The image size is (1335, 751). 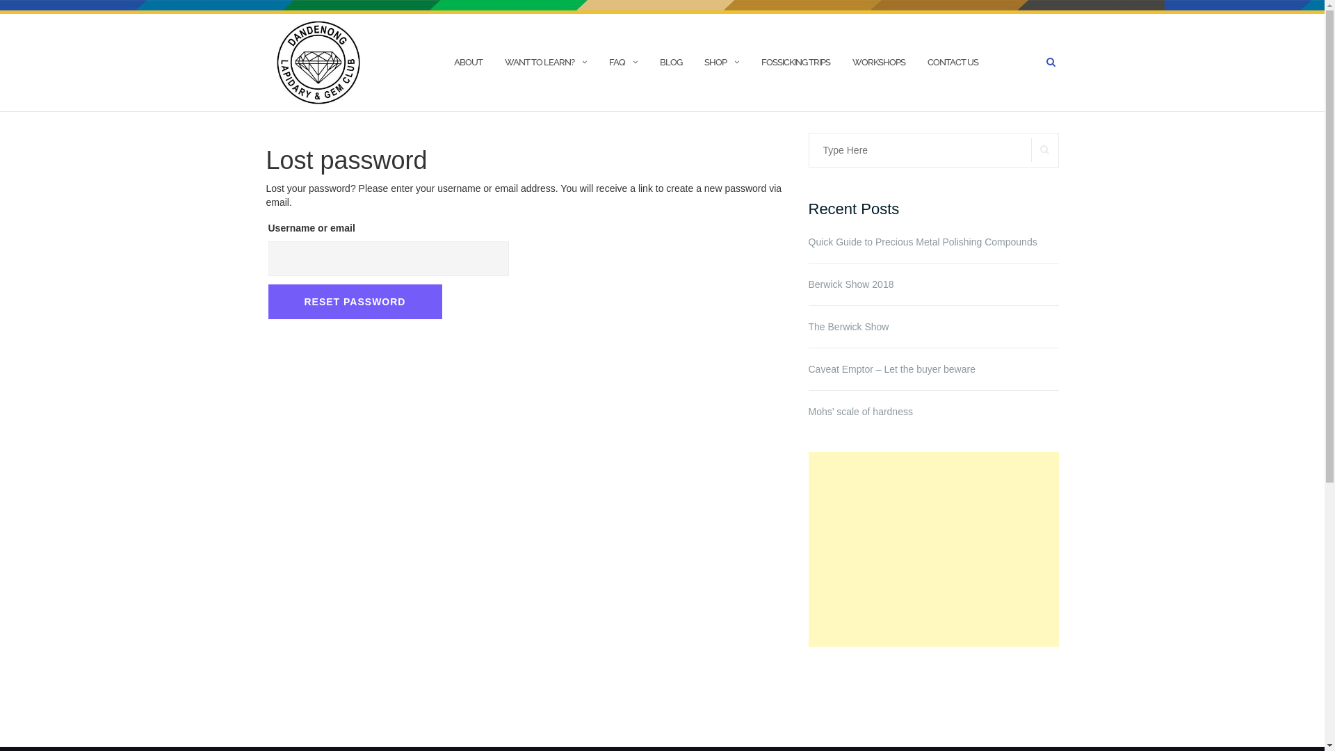 I want to click on The Berwick Show, so click(x=933, y=327).